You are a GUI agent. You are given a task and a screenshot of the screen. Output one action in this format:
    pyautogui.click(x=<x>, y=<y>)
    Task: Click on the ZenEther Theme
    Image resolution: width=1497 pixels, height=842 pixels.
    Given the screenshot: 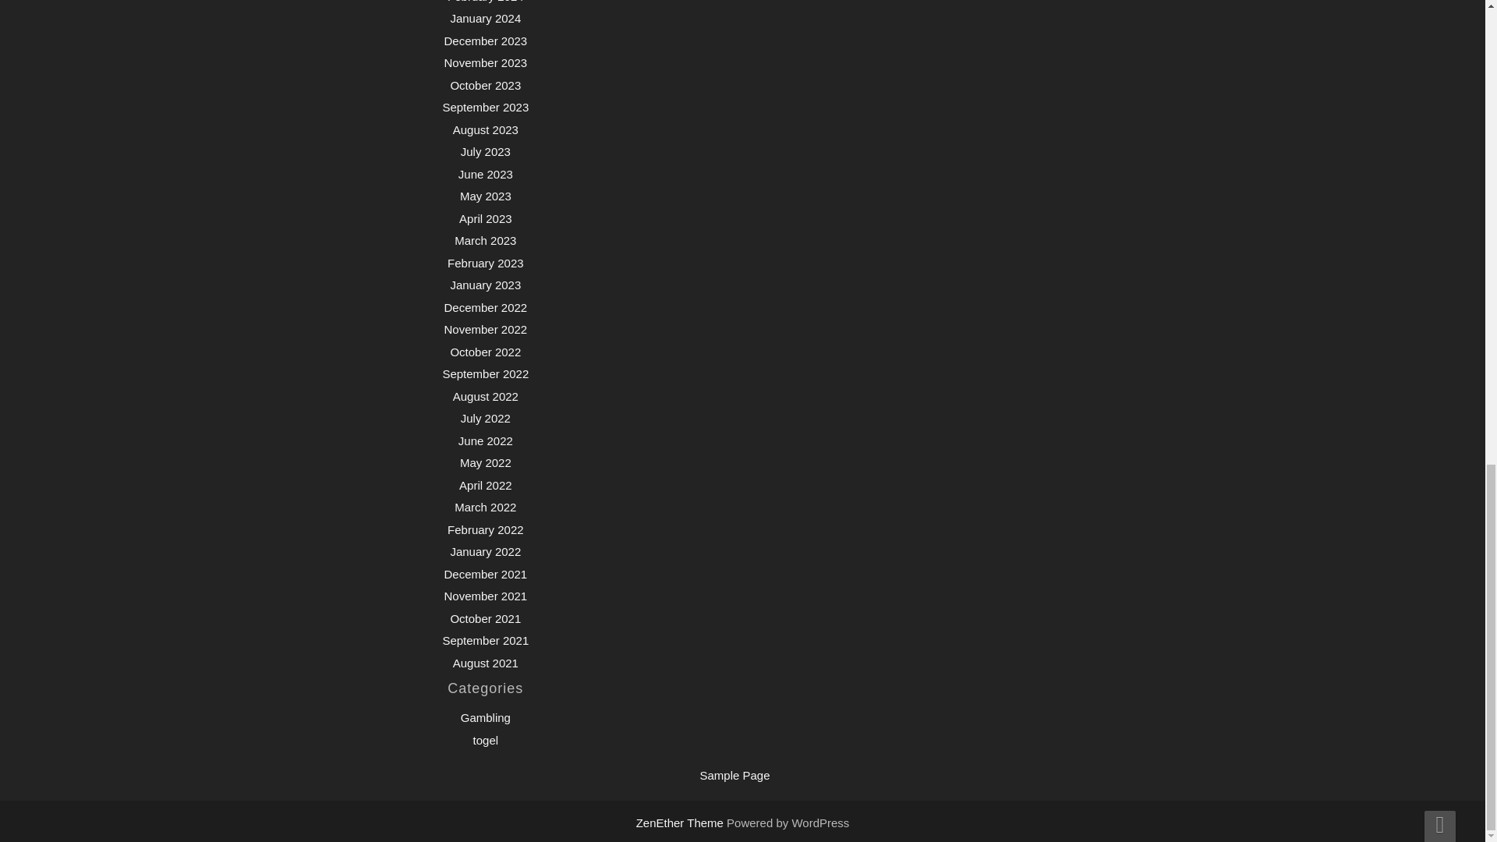 What is the action you would take?
    pyautogui.click(x=681, y=822)
    